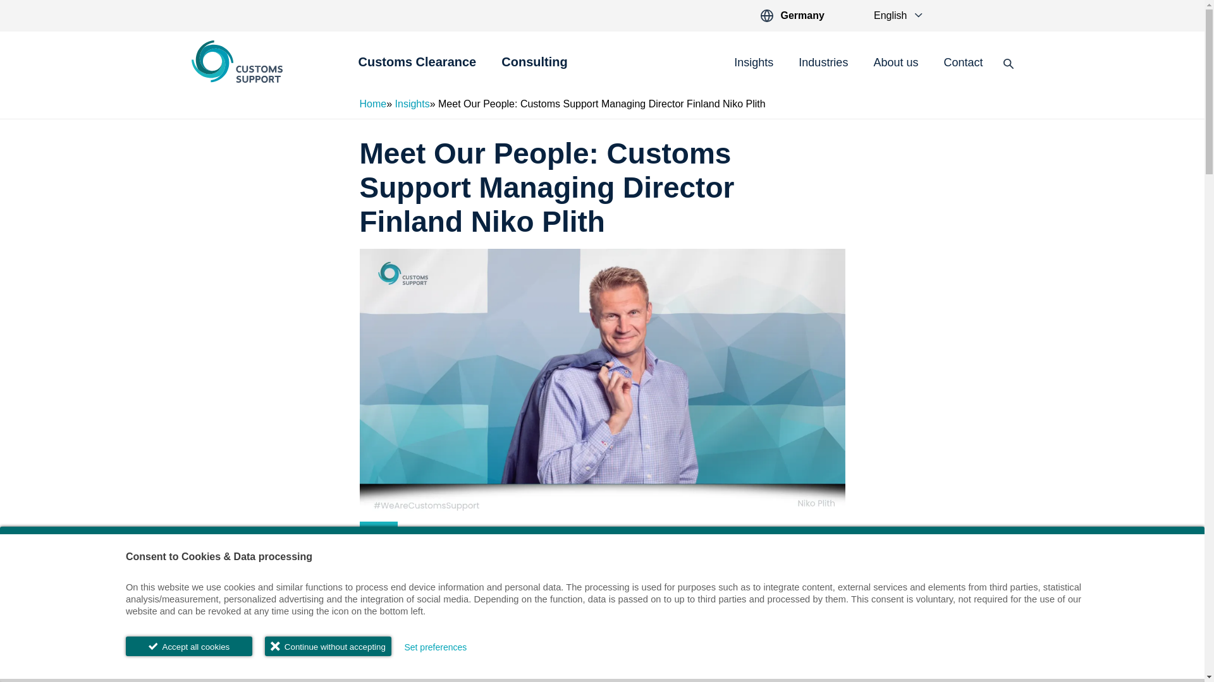  I want to click on Consulting, so click(534, 69).